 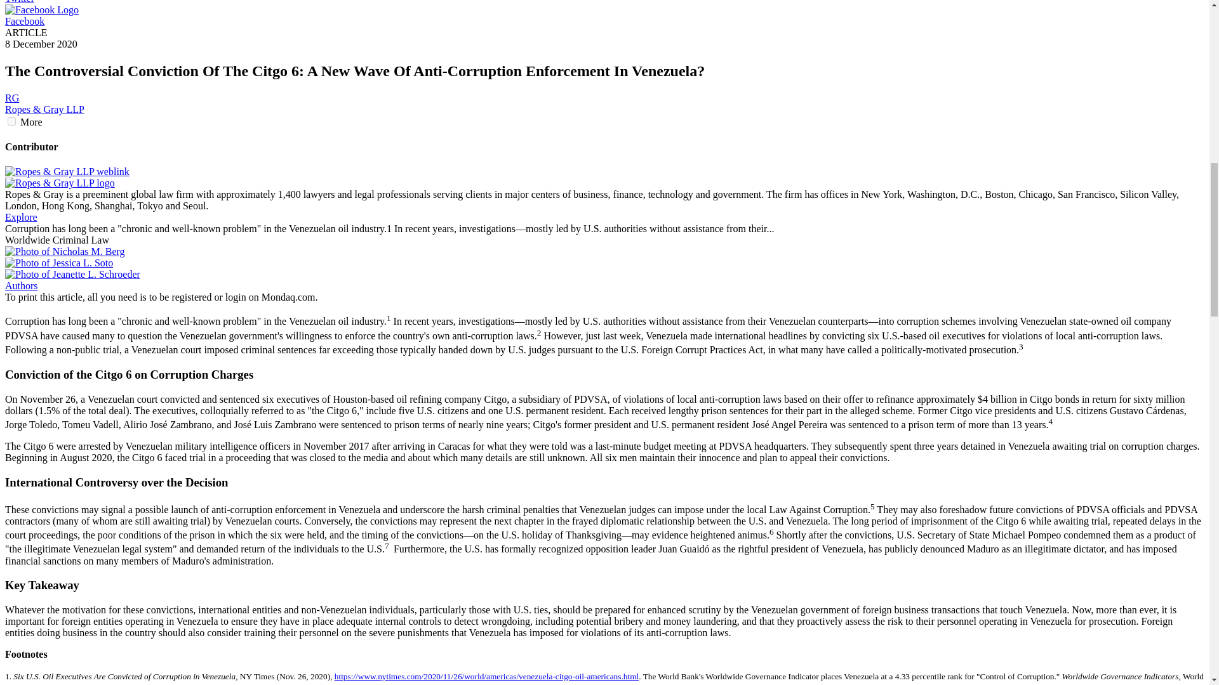 I want to click on on, so click(x=11, y=121).